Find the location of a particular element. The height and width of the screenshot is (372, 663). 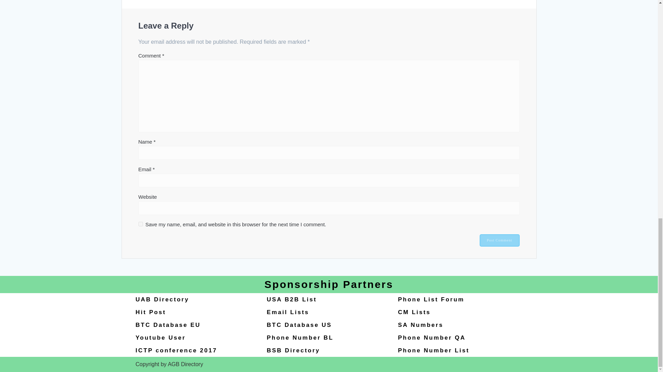

Email Lists is located at coordinates (287, 312).